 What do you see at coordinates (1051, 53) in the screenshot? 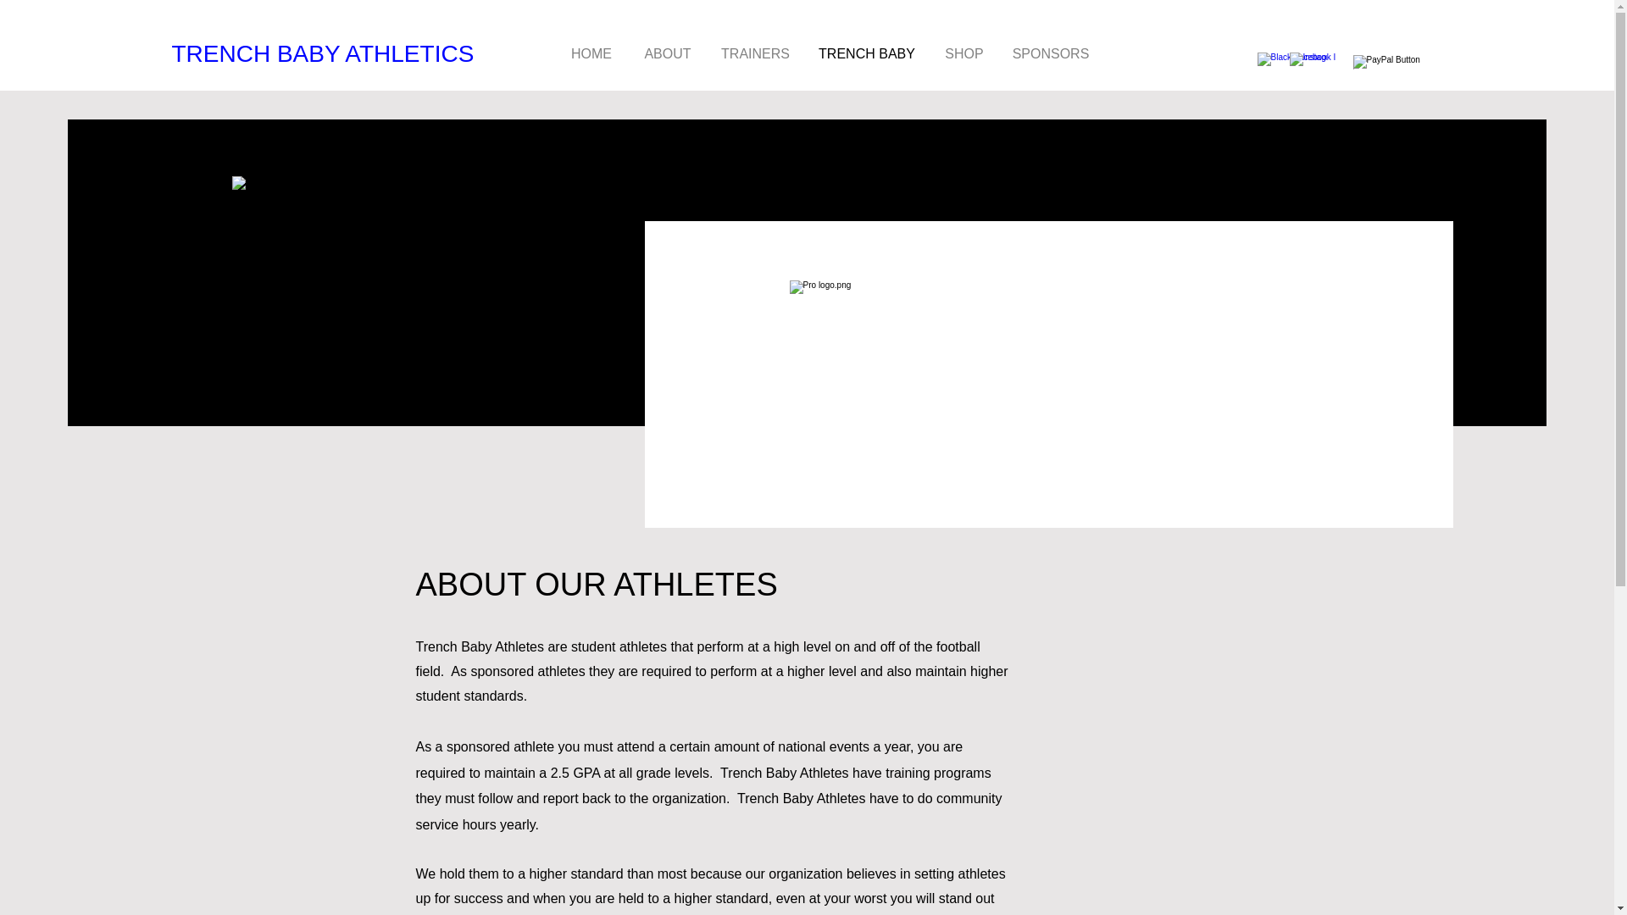
I see `SPONSORS` at bounding box center [1051, 53].